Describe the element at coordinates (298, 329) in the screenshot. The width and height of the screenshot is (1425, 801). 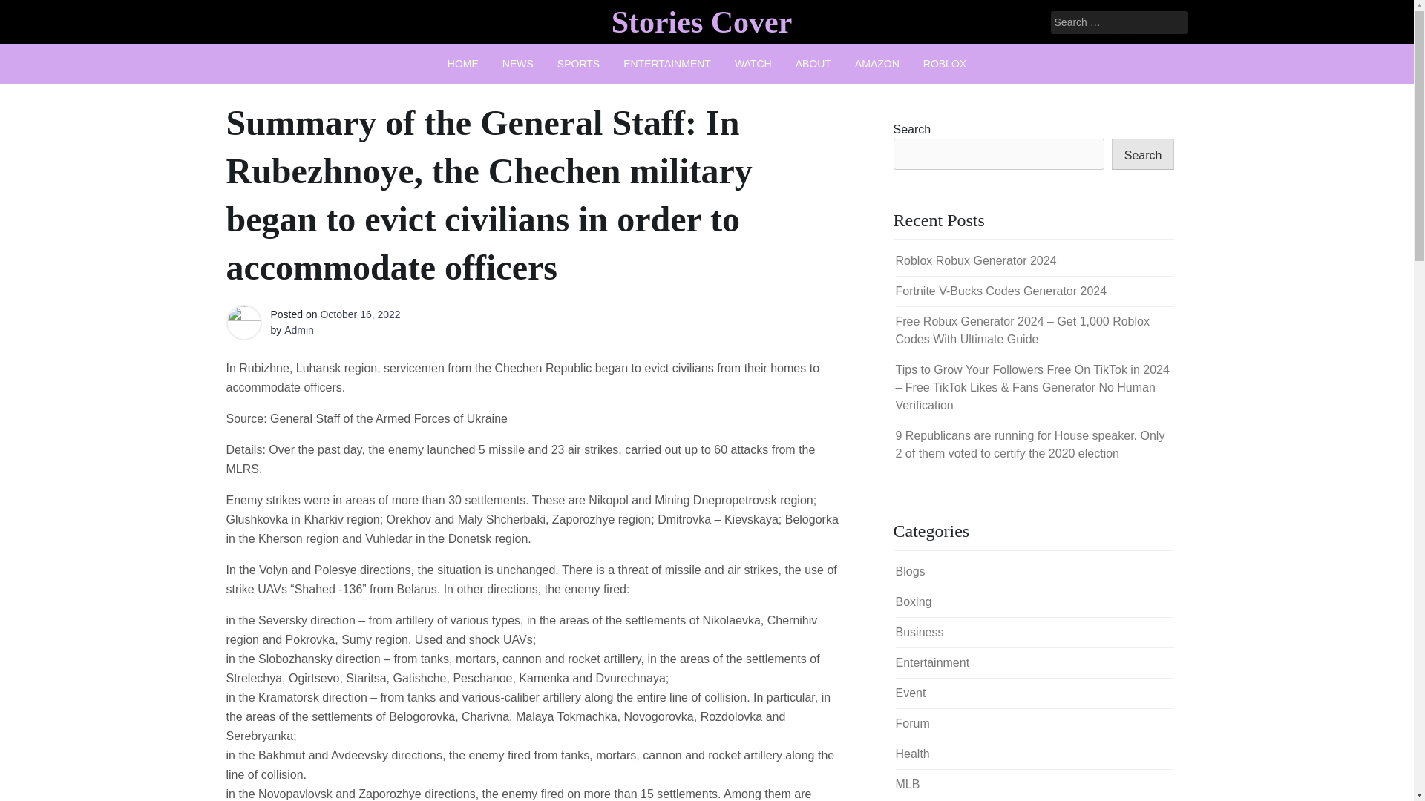
I see `Admin` at that location.